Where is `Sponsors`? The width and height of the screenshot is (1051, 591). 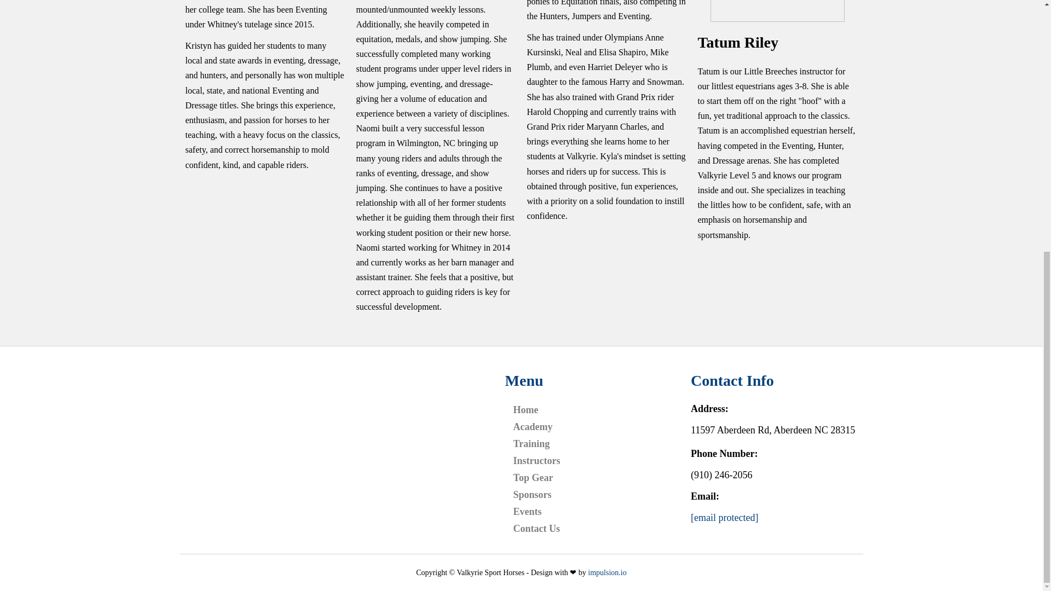
Sponsors is located at coordinates (535, 497).